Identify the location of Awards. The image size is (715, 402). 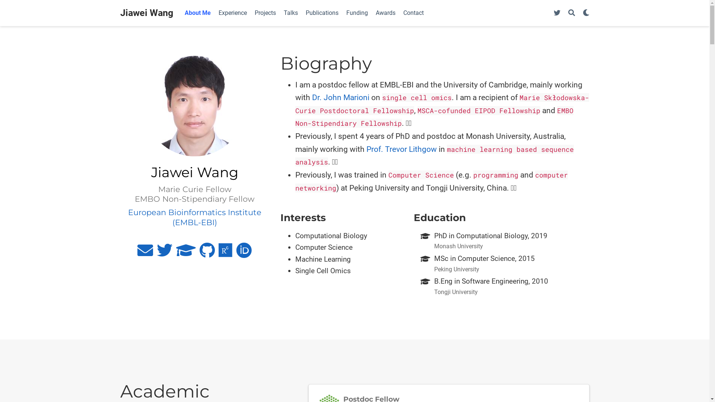
(385, 13).